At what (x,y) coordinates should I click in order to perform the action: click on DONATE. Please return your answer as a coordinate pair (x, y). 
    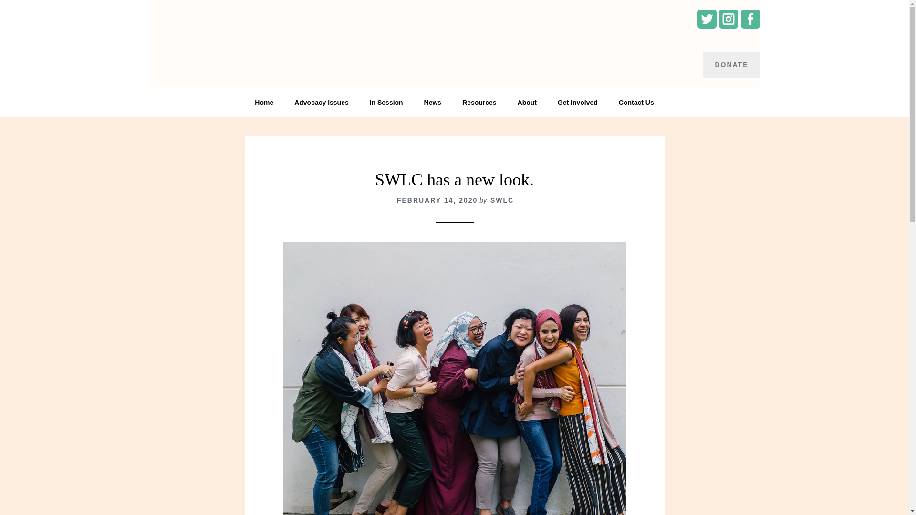
    Looking at the image, I should click on (731, 65).